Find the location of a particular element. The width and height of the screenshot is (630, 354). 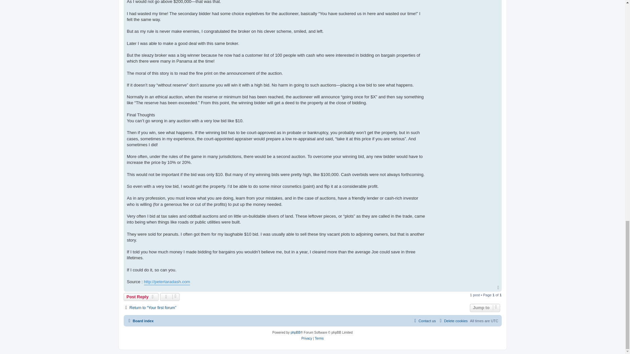

Post Reply is located at coordinates (141, 297).